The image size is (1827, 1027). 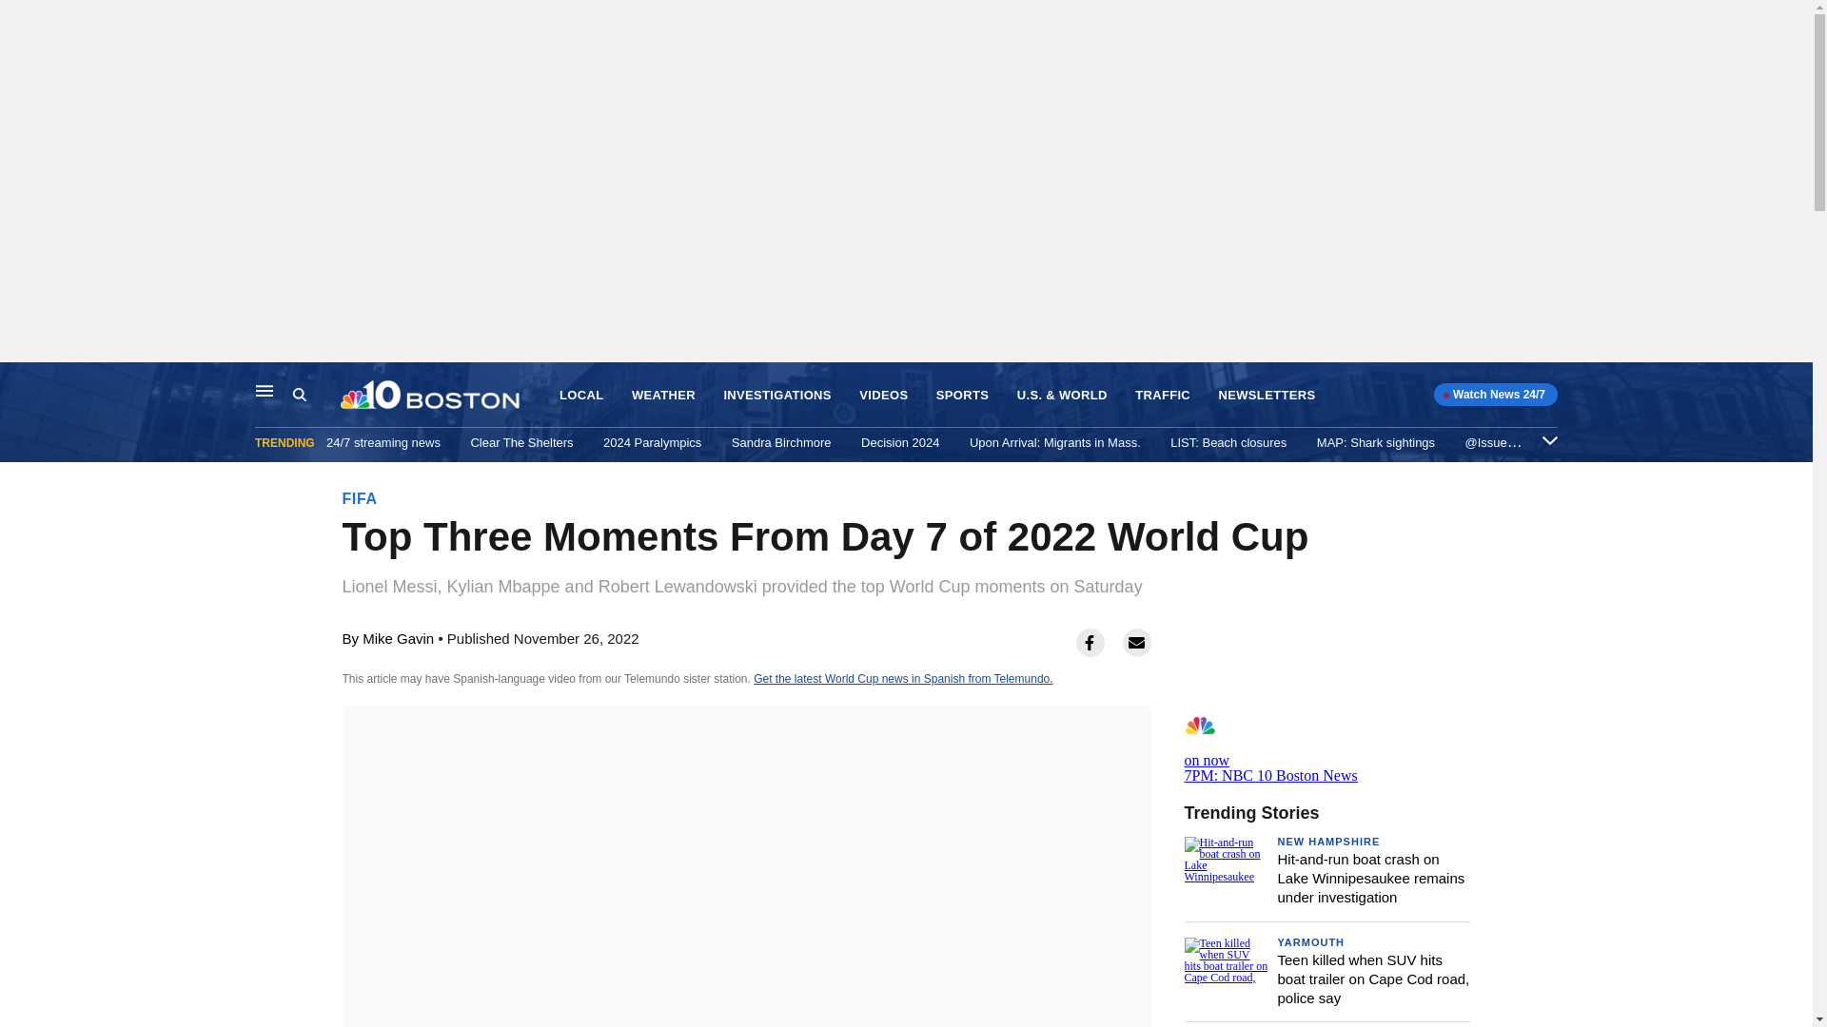 What do you see at coordinates (265, 390) in the screenshot?
I see `Main Navigation` at bounding box center [265, 390].